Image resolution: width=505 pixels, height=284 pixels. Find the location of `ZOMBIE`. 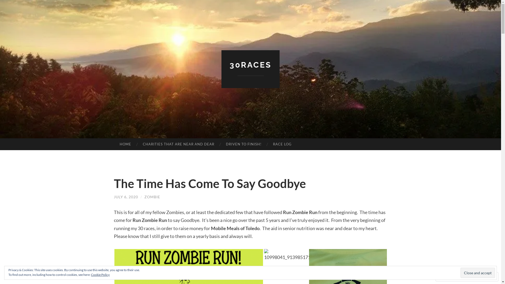

ZOMBIE is located at coordinates (152, 197).